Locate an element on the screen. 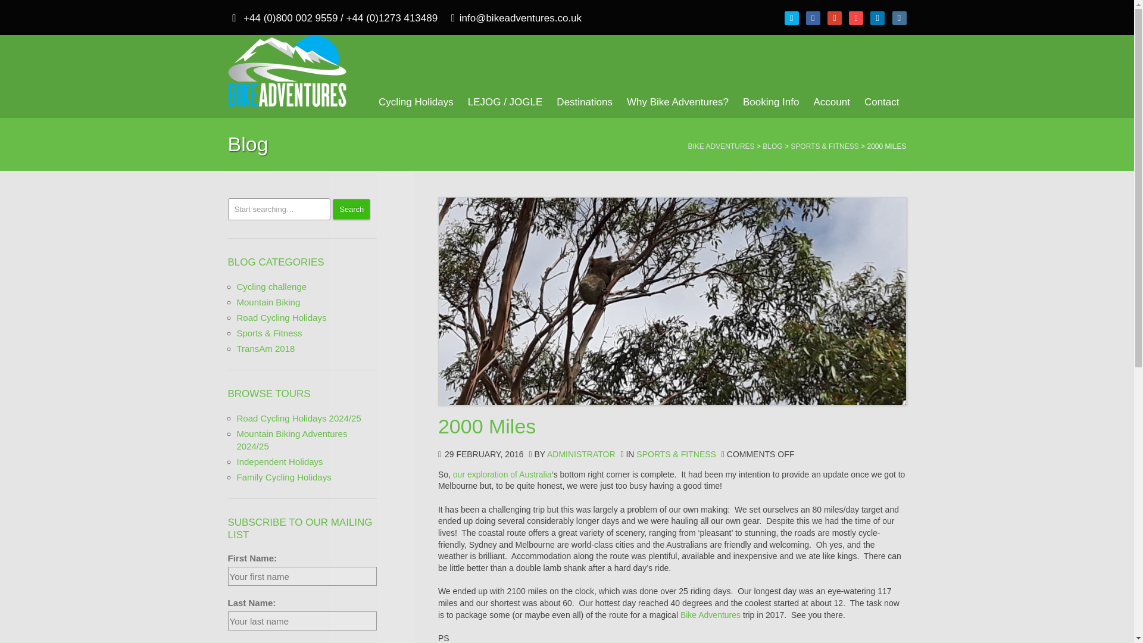 The width and height of the screenshot is (1143, 643). Why Bike Adventures? is located at coordinates (677, 101).